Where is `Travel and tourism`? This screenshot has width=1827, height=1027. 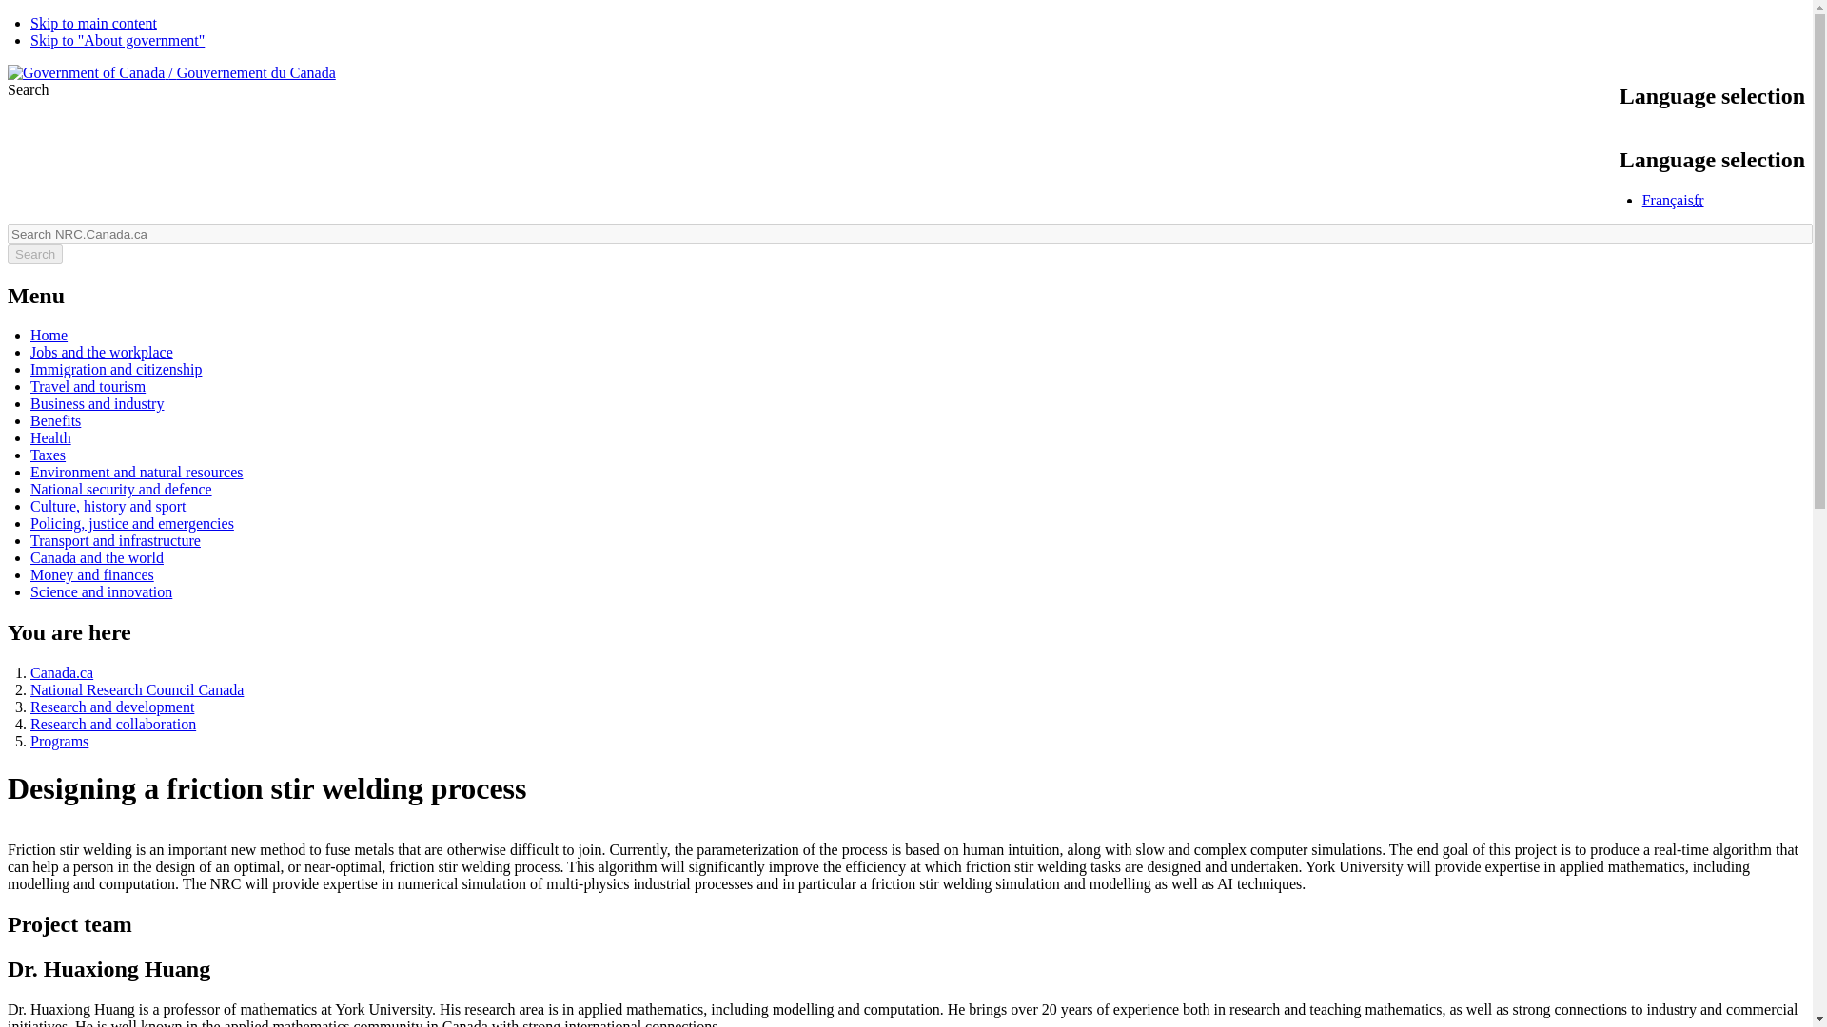
Travel and tourism is located at coordinates (88, 386).